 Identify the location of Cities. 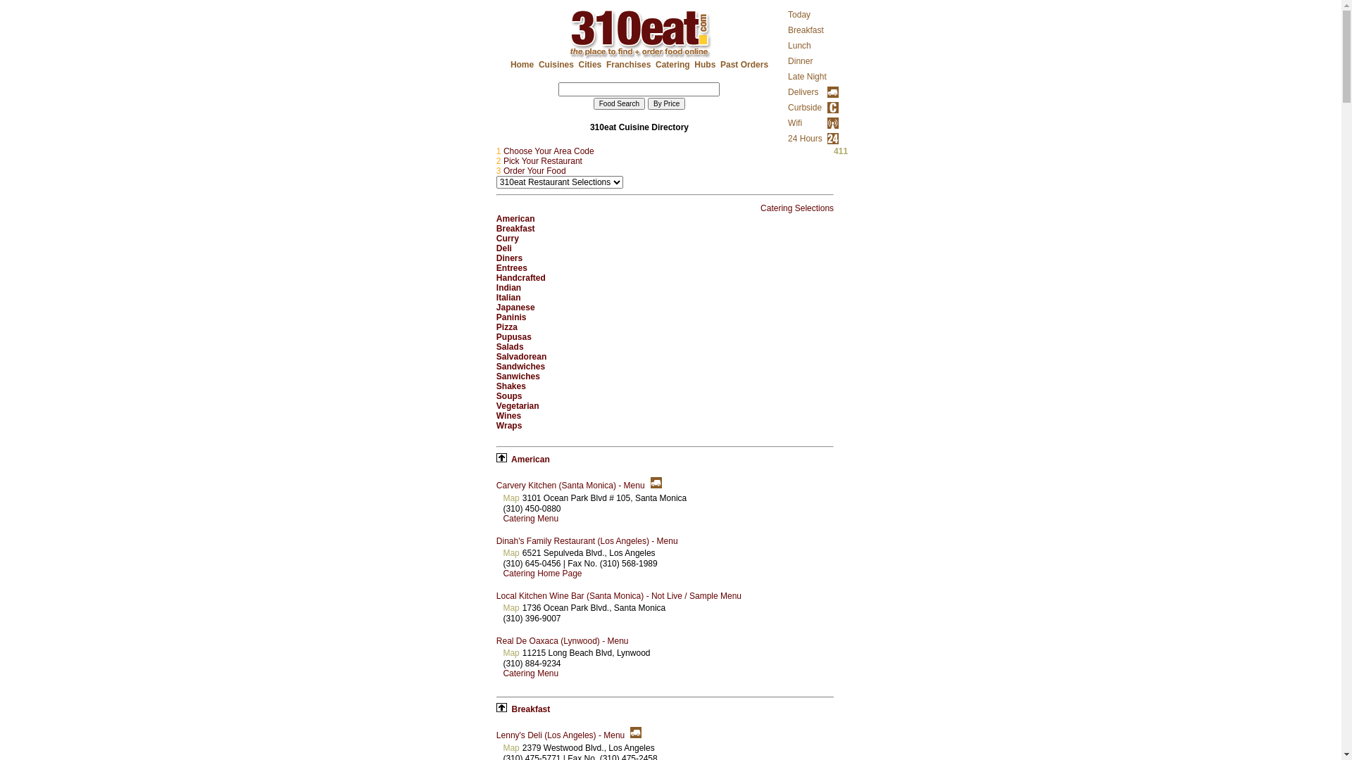
(590, 65).